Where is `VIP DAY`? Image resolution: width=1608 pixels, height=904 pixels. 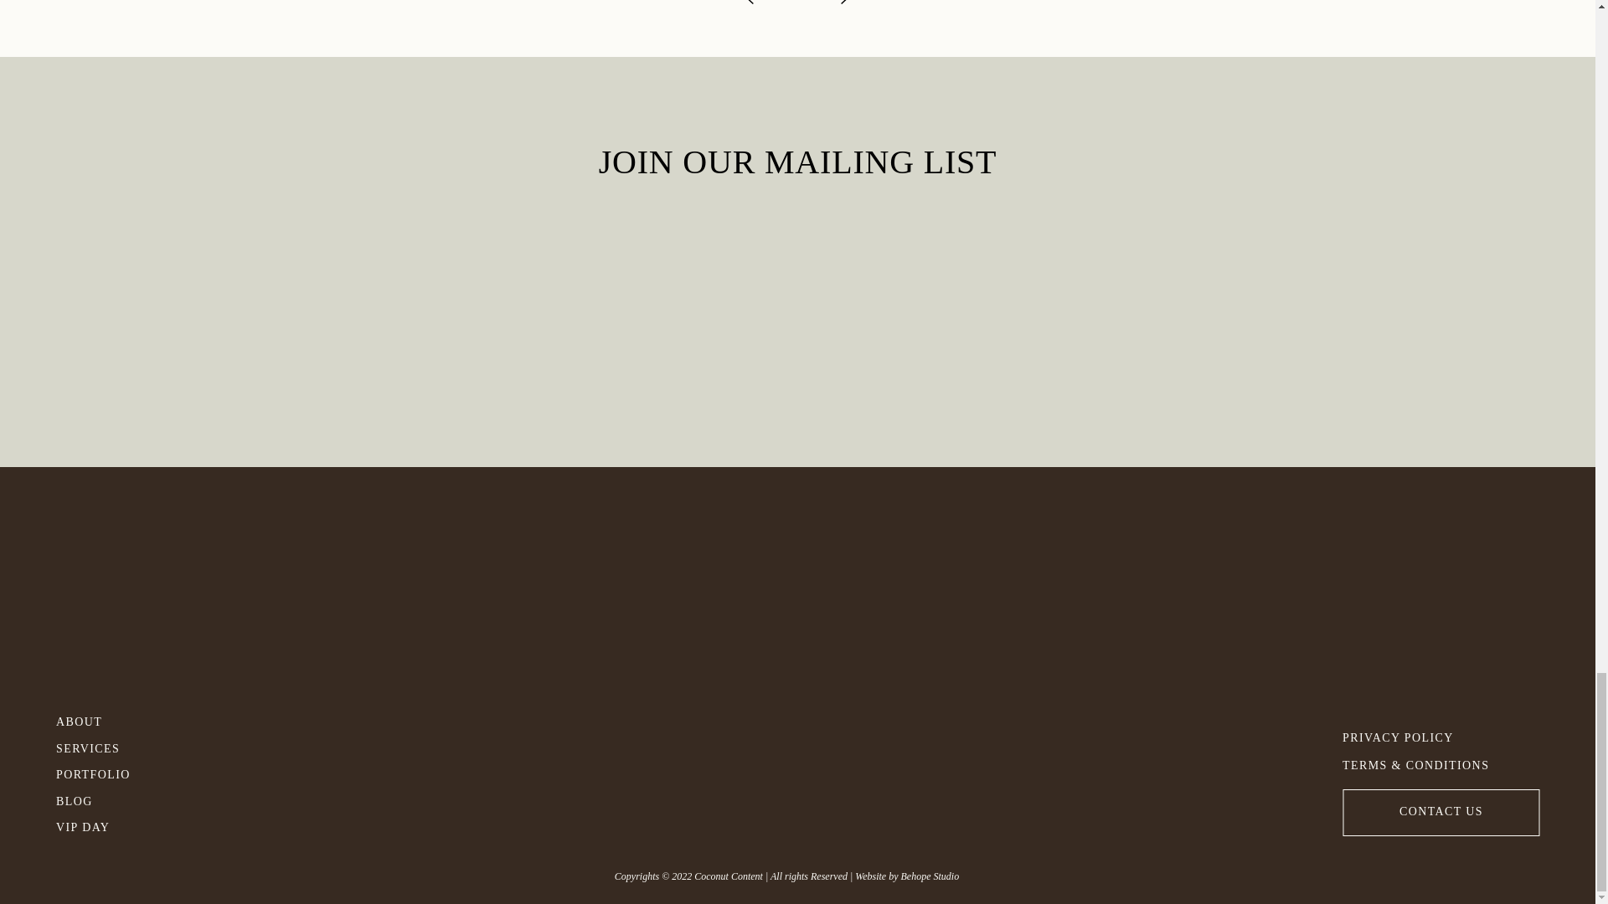 VIP DAY is located at coordinates (109, 824).